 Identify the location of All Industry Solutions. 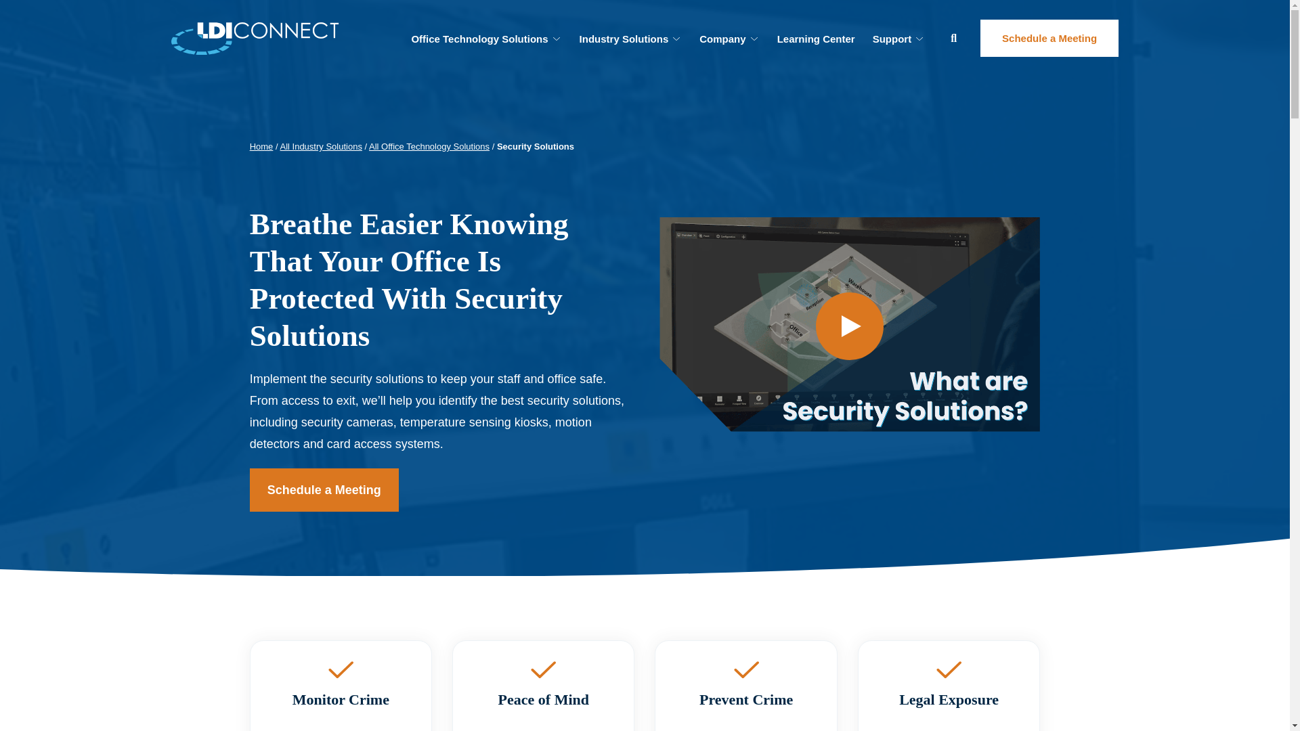
(320, 146).